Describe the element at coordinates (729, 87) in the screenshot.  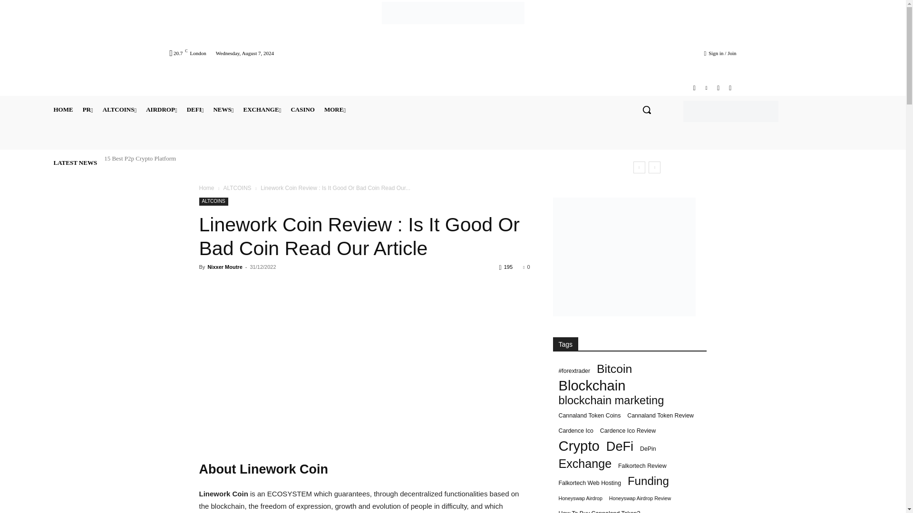
I see `Twitter` at that location.